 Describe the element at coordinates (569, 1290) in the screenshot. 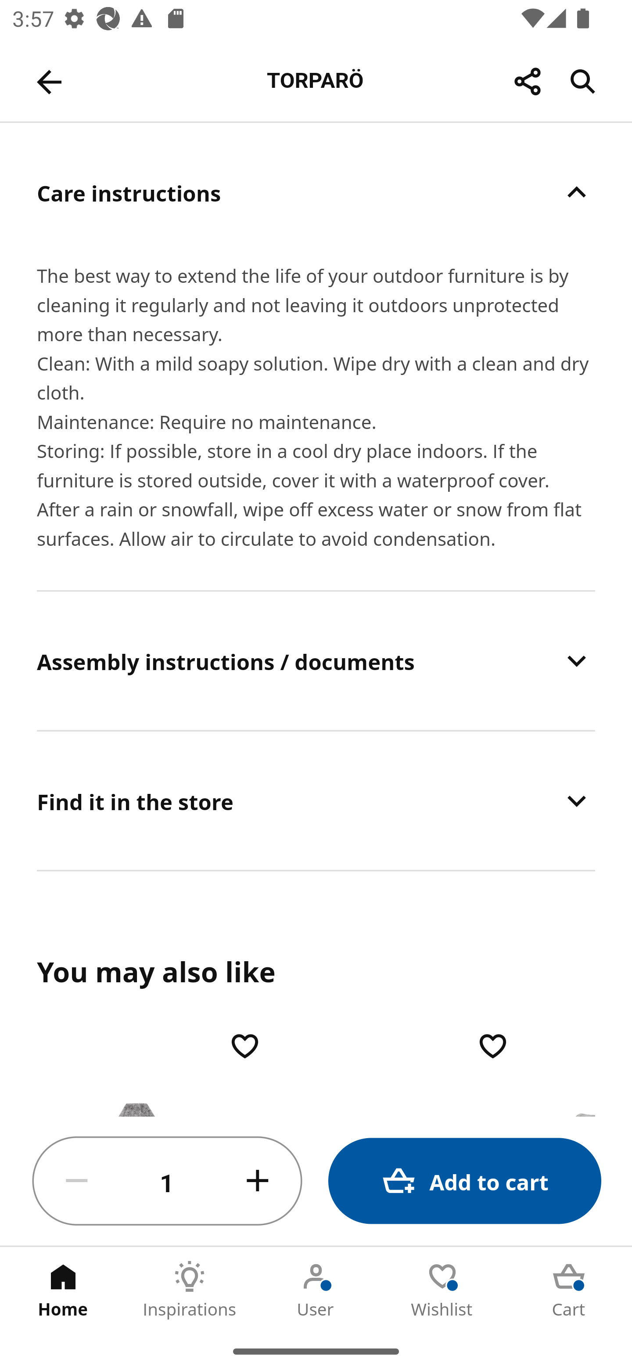

I see `Cart
Tab 5 of 5` at that location.